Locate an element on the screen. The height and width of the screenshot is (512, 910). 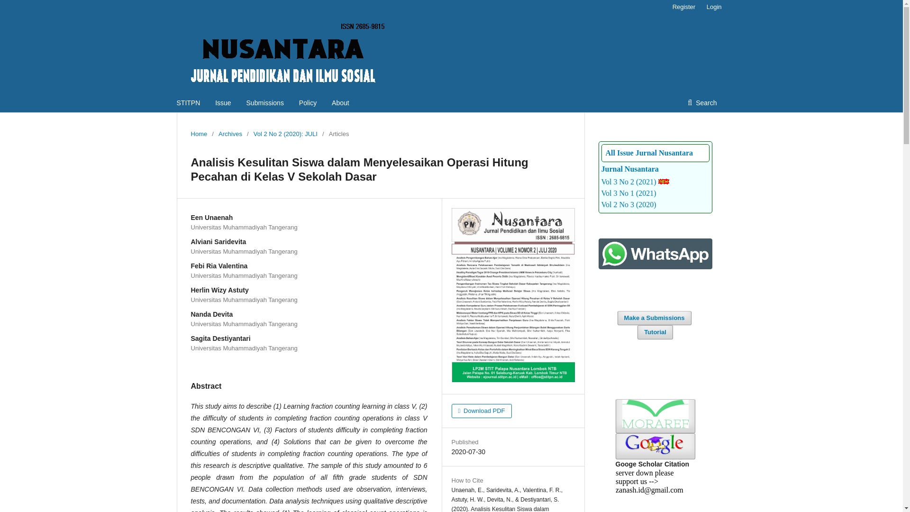
Submissions is located at coordinates (265, 102).